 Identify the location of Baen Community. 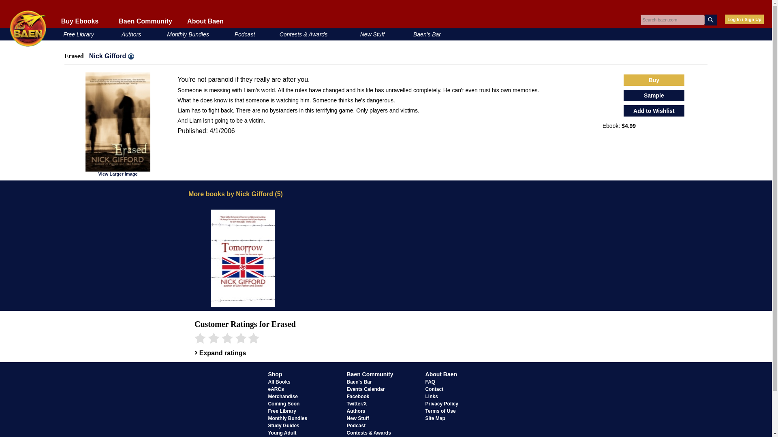
(145, 21).